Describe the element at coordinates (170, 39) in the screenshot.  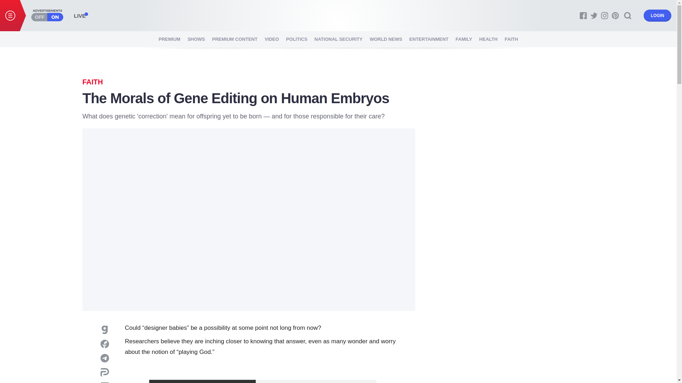
I see `PREMIUM` at that location.